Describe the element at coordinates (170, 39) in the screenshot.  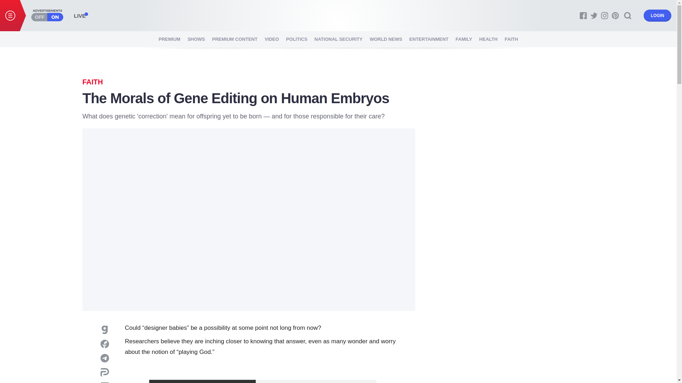
I see `PREMIUM` at that location.